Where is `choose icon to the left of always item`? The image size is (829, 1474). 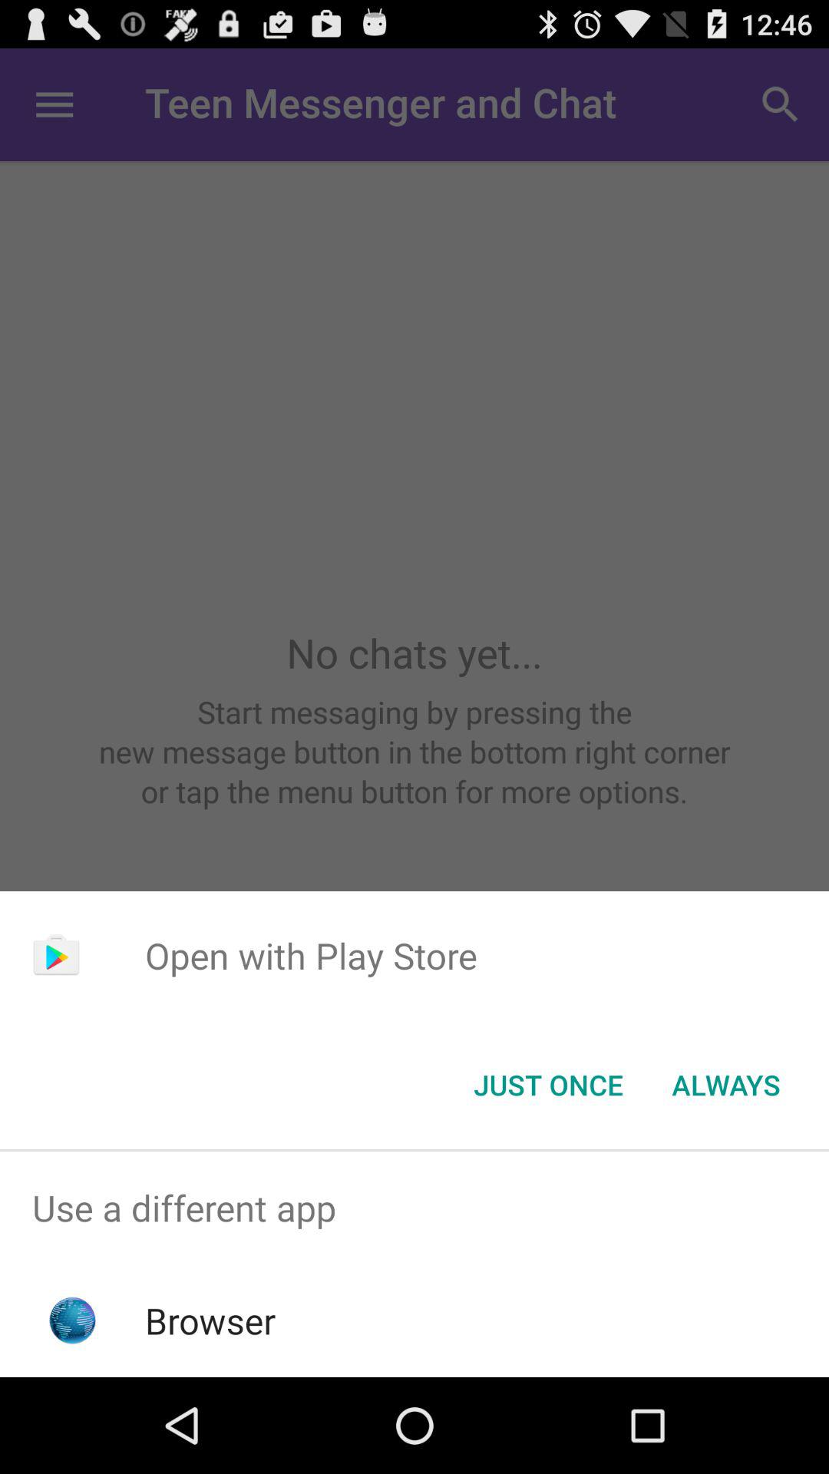
choose icon to the left of always item is located at coordinates (548, 1085).